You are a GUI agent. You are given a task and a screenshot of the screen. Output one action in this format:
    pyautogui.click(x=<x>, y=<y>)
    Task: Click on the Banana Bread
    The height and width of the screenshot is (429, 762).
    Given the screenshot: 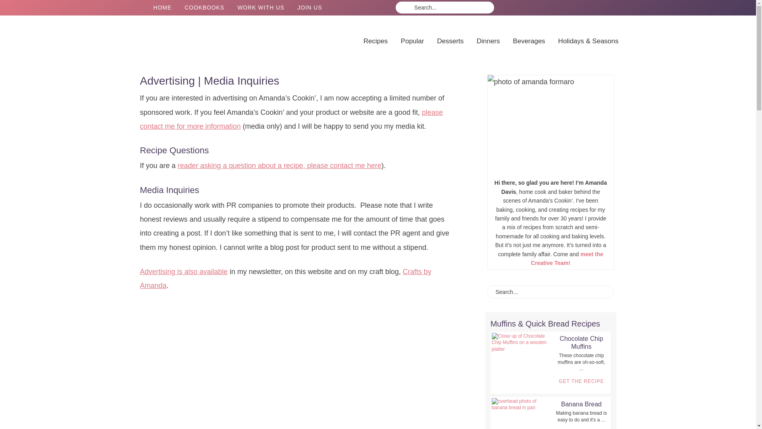 What is the action you would take?
    pyautogui.click(x=581, y=404)
    